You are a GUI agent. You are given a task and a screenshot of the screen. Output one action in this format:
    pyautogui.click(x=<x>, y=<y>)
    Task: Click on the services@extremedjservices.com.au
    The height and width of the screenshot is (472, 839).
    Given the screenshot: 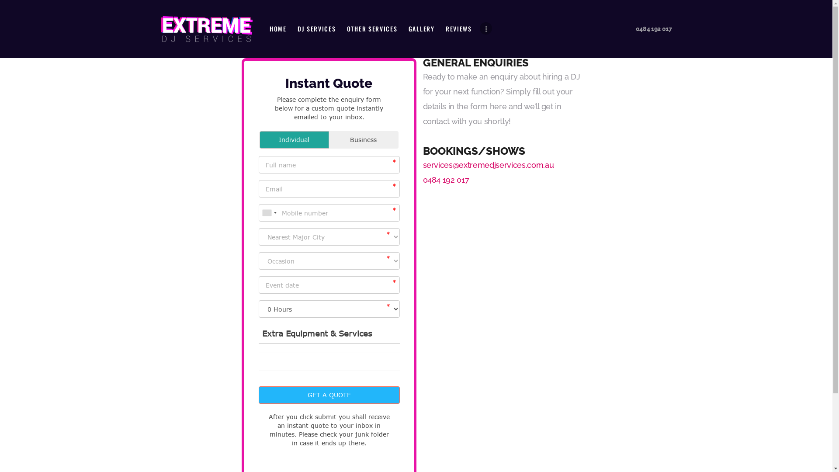 What is the action you would take?
    pyautogui.click(x=489, y=165)
    